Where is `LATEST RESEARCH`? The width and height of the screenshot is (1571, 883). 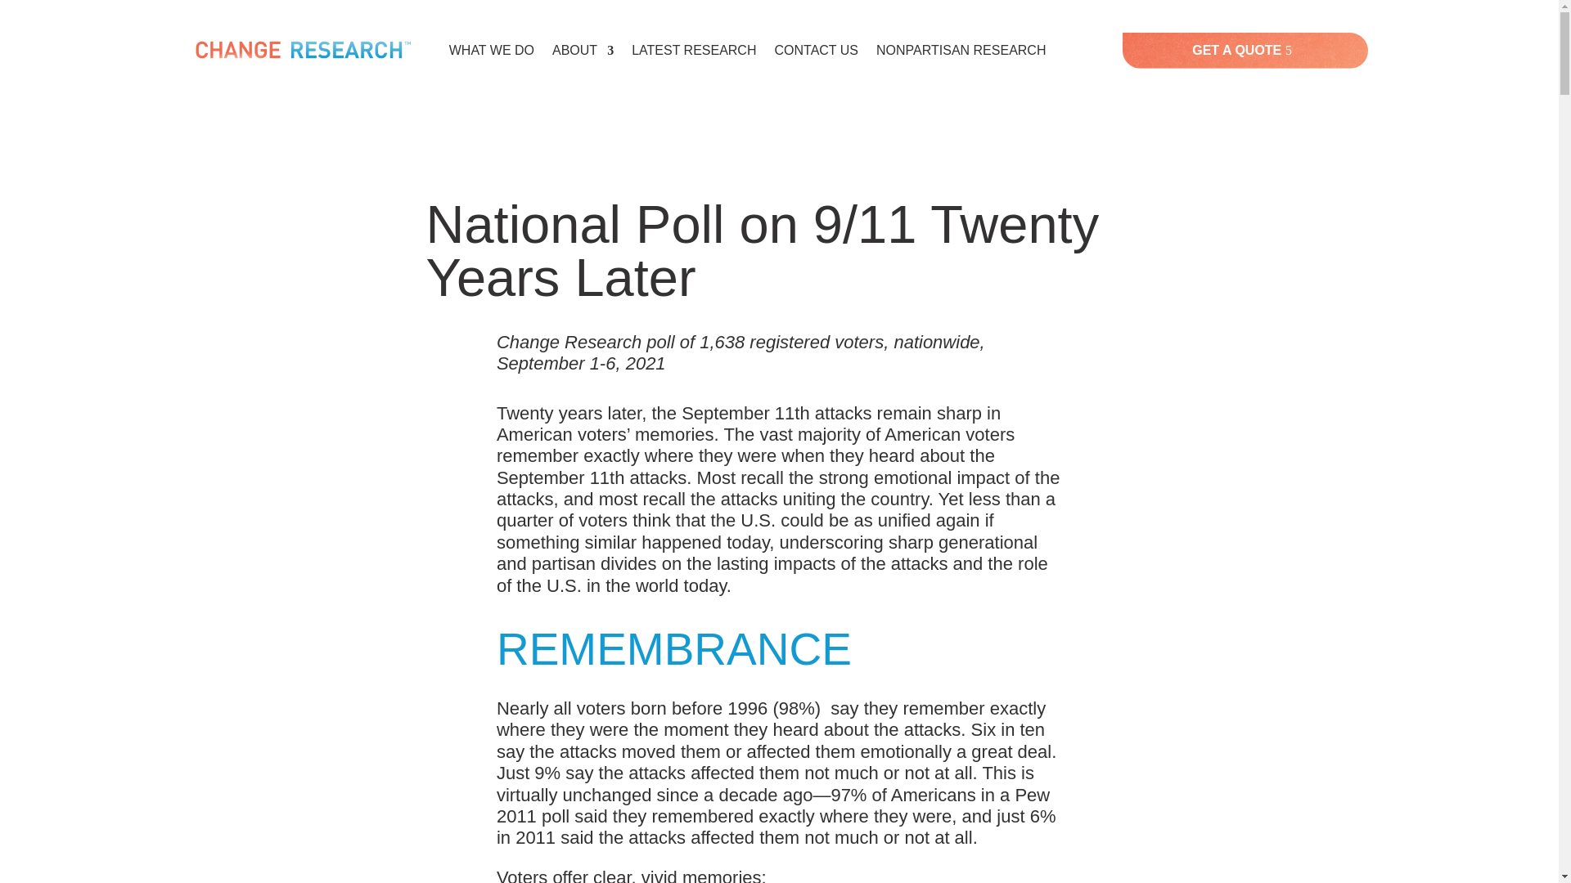
LATEST RESEARCH is located at coordinates (693, 51).